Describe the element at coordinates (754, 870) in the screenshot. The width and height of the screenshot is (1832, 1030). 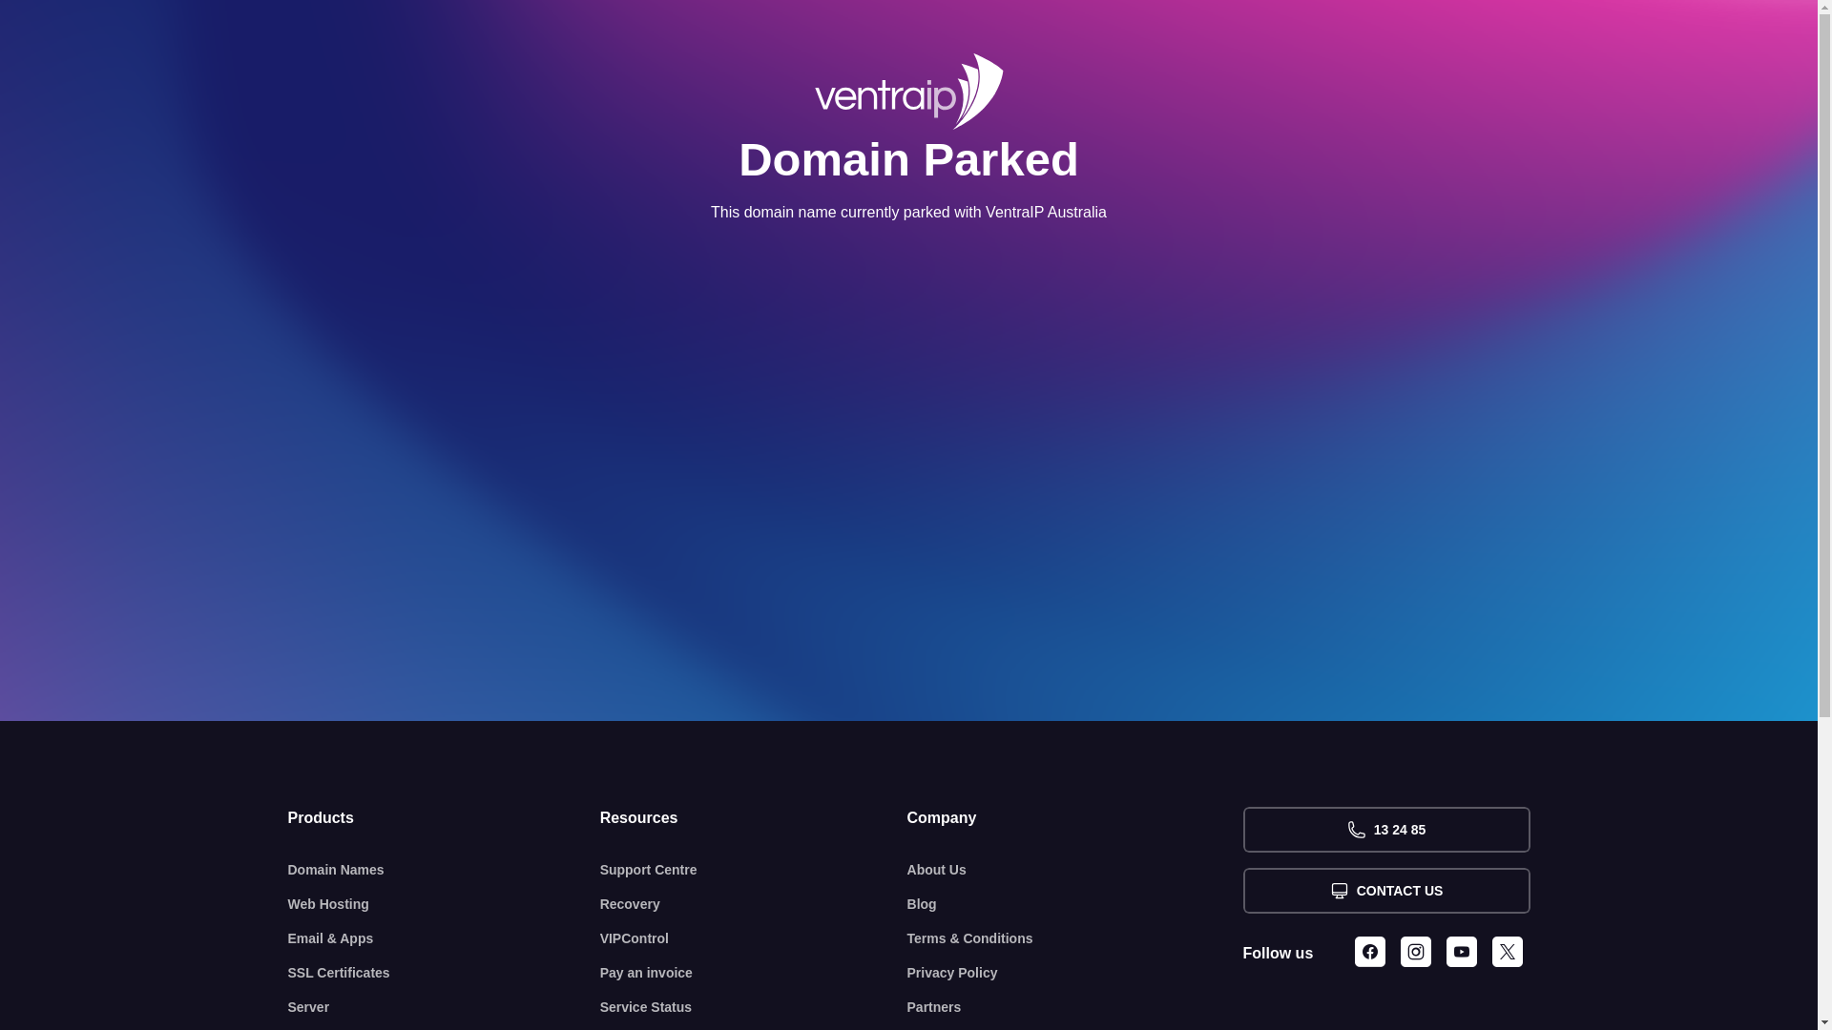
I see `Support Centre` at that location.